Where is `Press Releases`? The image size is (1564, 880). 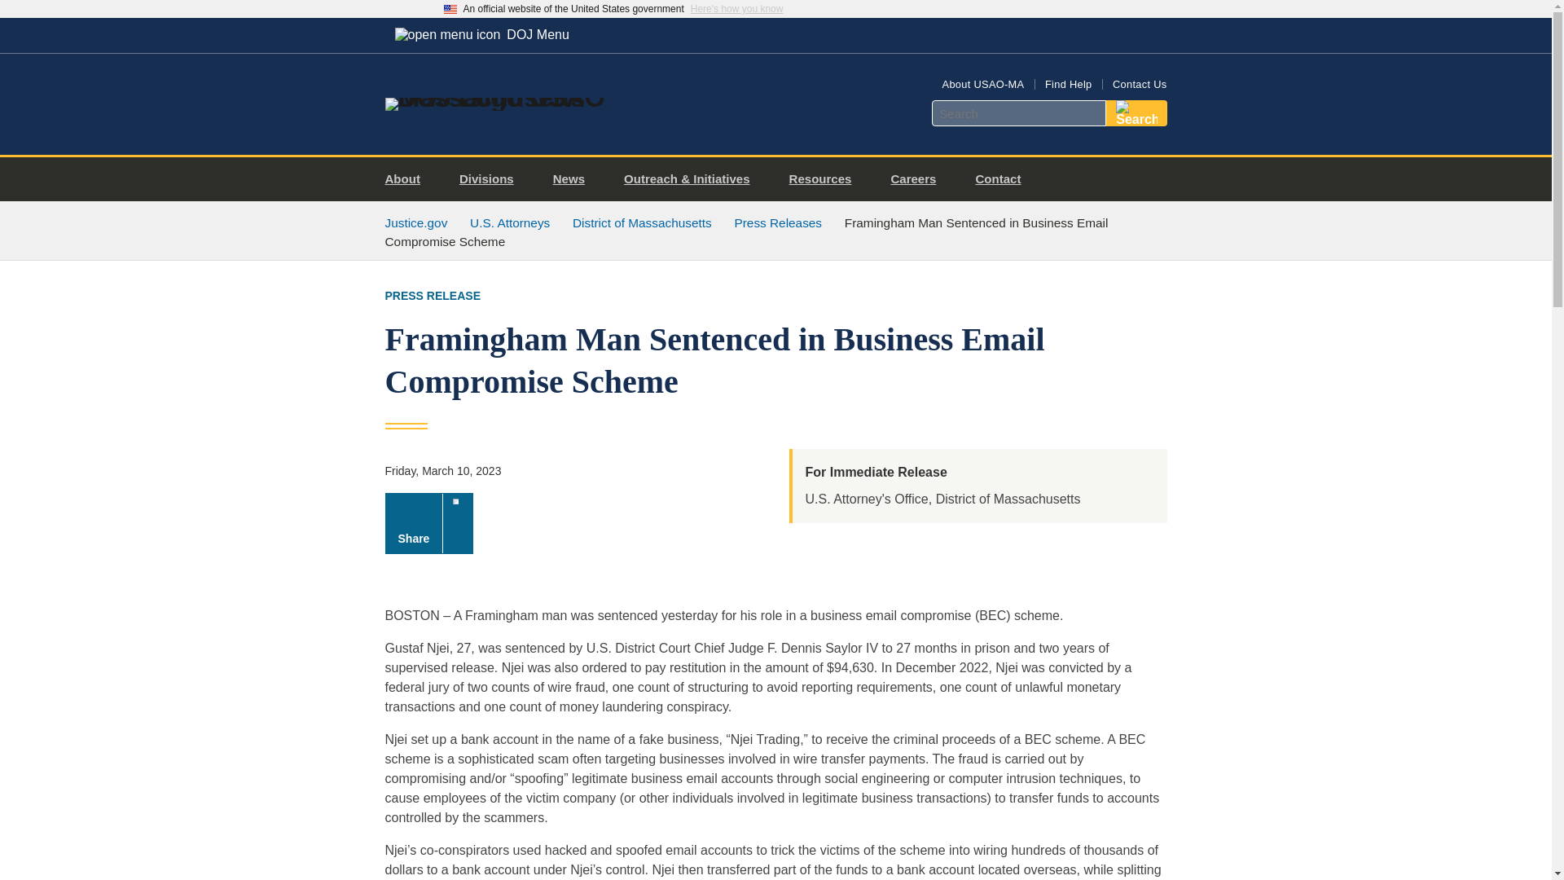
Press Releases is located at coordinates (777, 222).